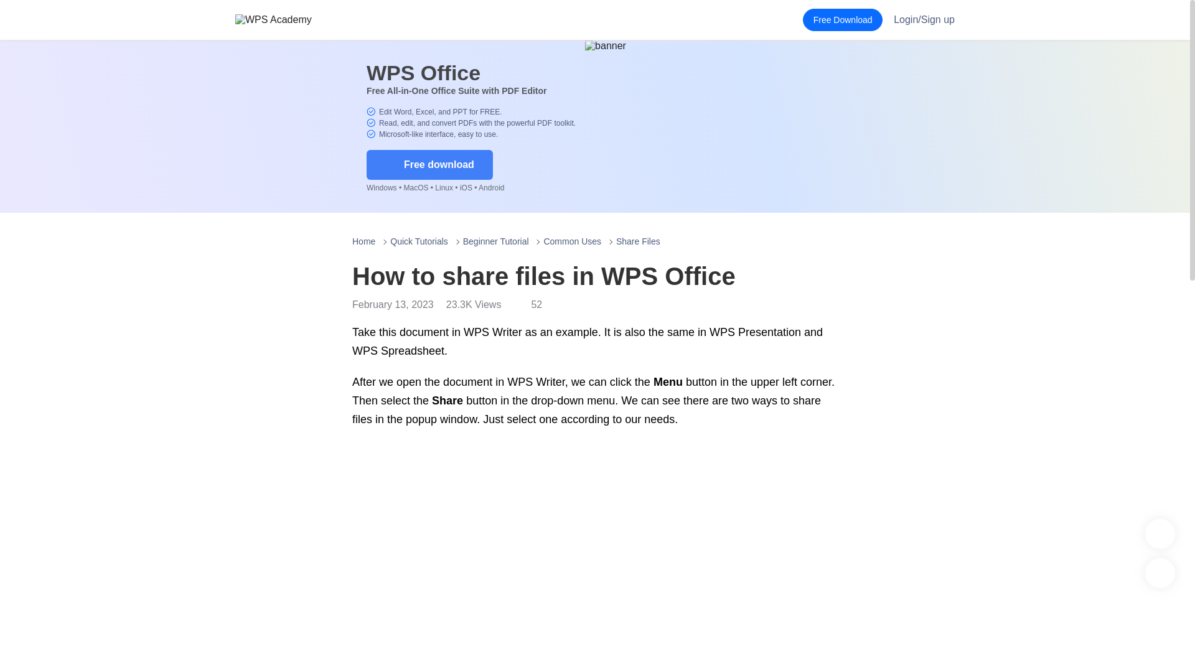 Image resolution: width=1195 pixels, height=672 pixels. I want to click on Home, so click(363, 241).